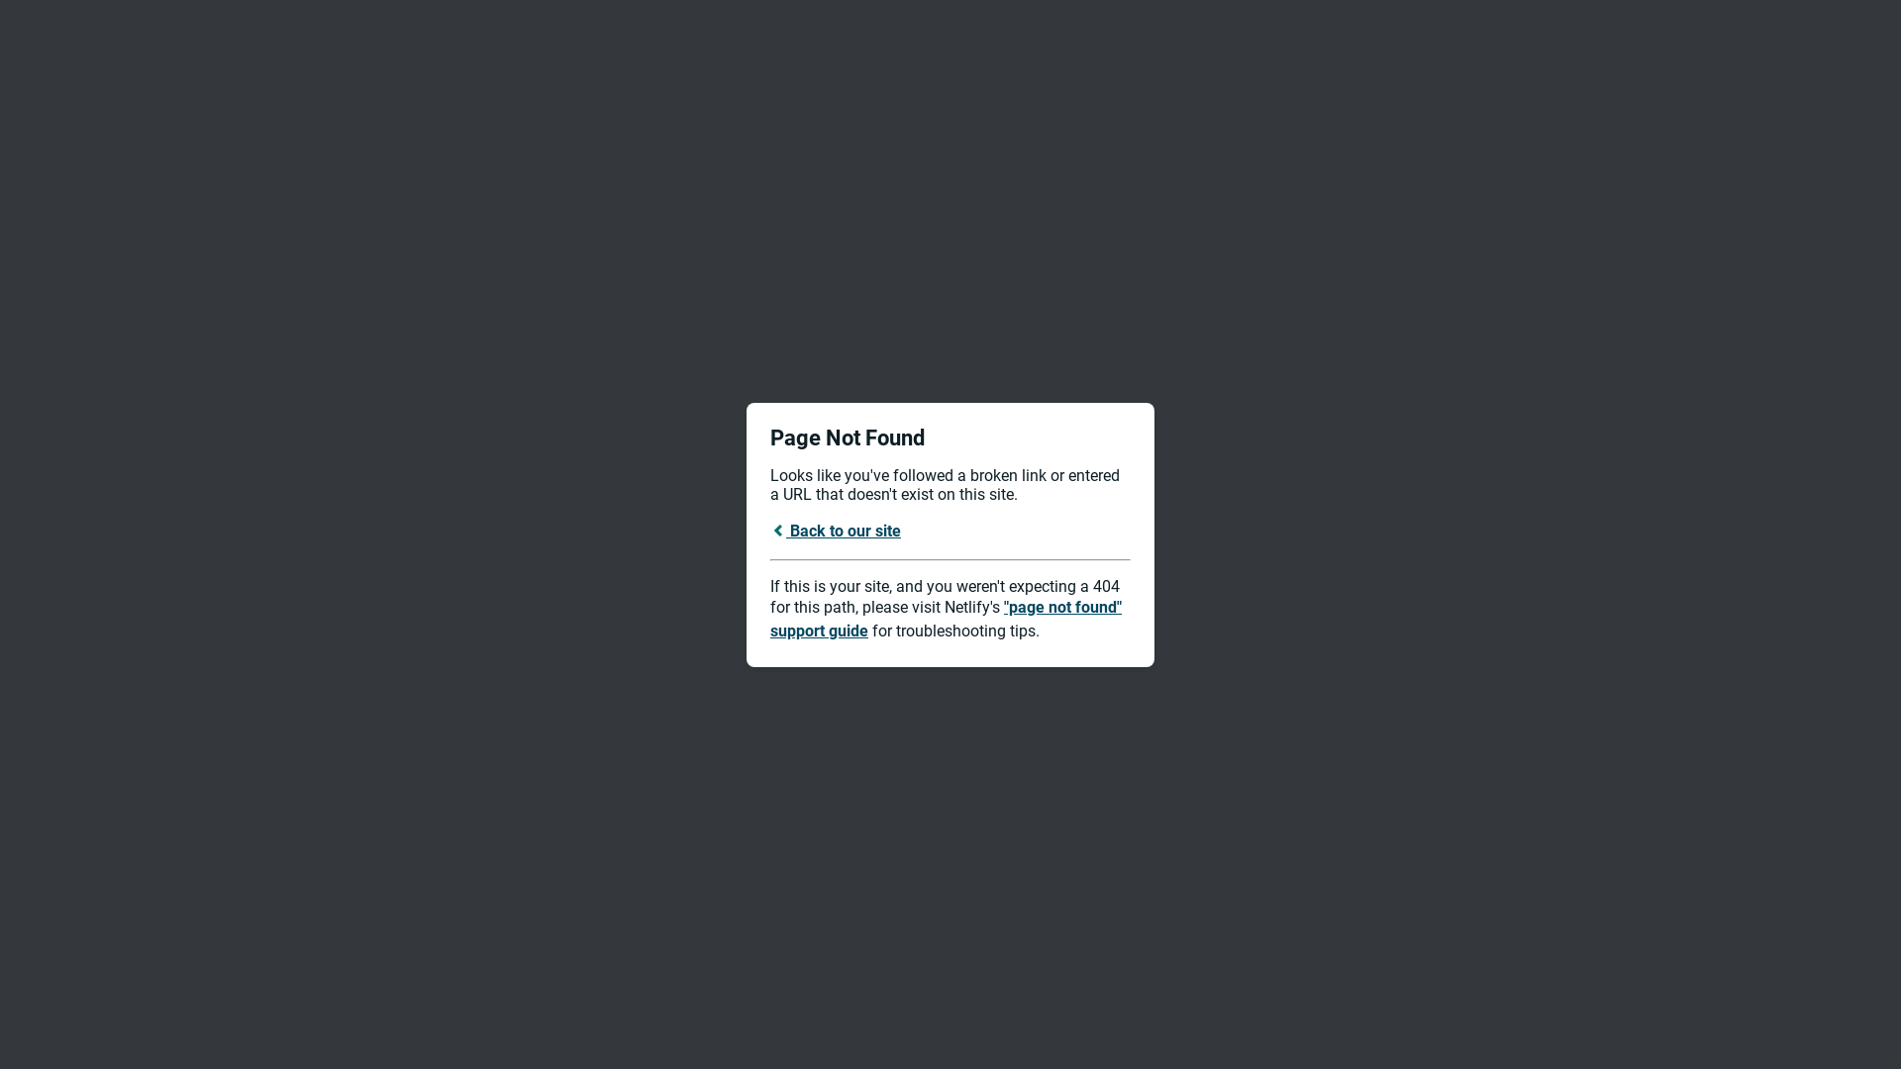  What do you see at coordinates (947, 620) in the screenshot?
I see `"page not found" support guide` at bounding box center [947, 620].